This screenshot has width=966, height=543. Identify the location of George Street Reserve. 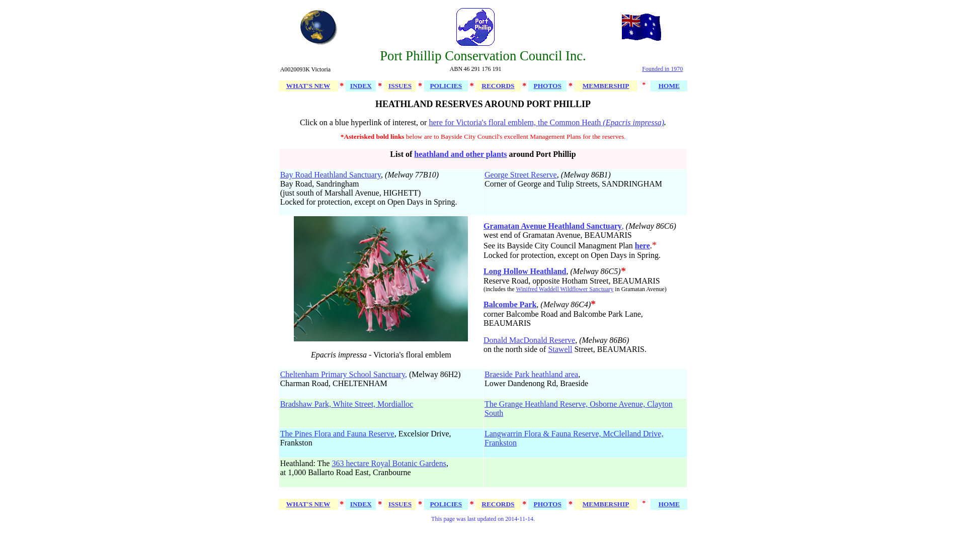
(521, 175).